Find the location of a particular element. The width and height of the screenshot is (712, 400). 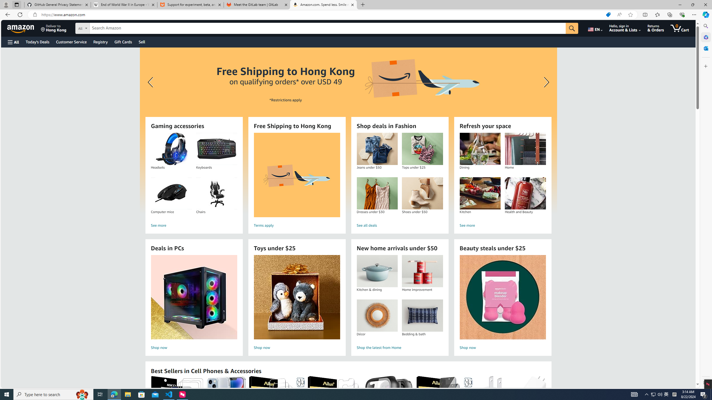

Deals in PCs Shop now is located at coordinates (194, 303).